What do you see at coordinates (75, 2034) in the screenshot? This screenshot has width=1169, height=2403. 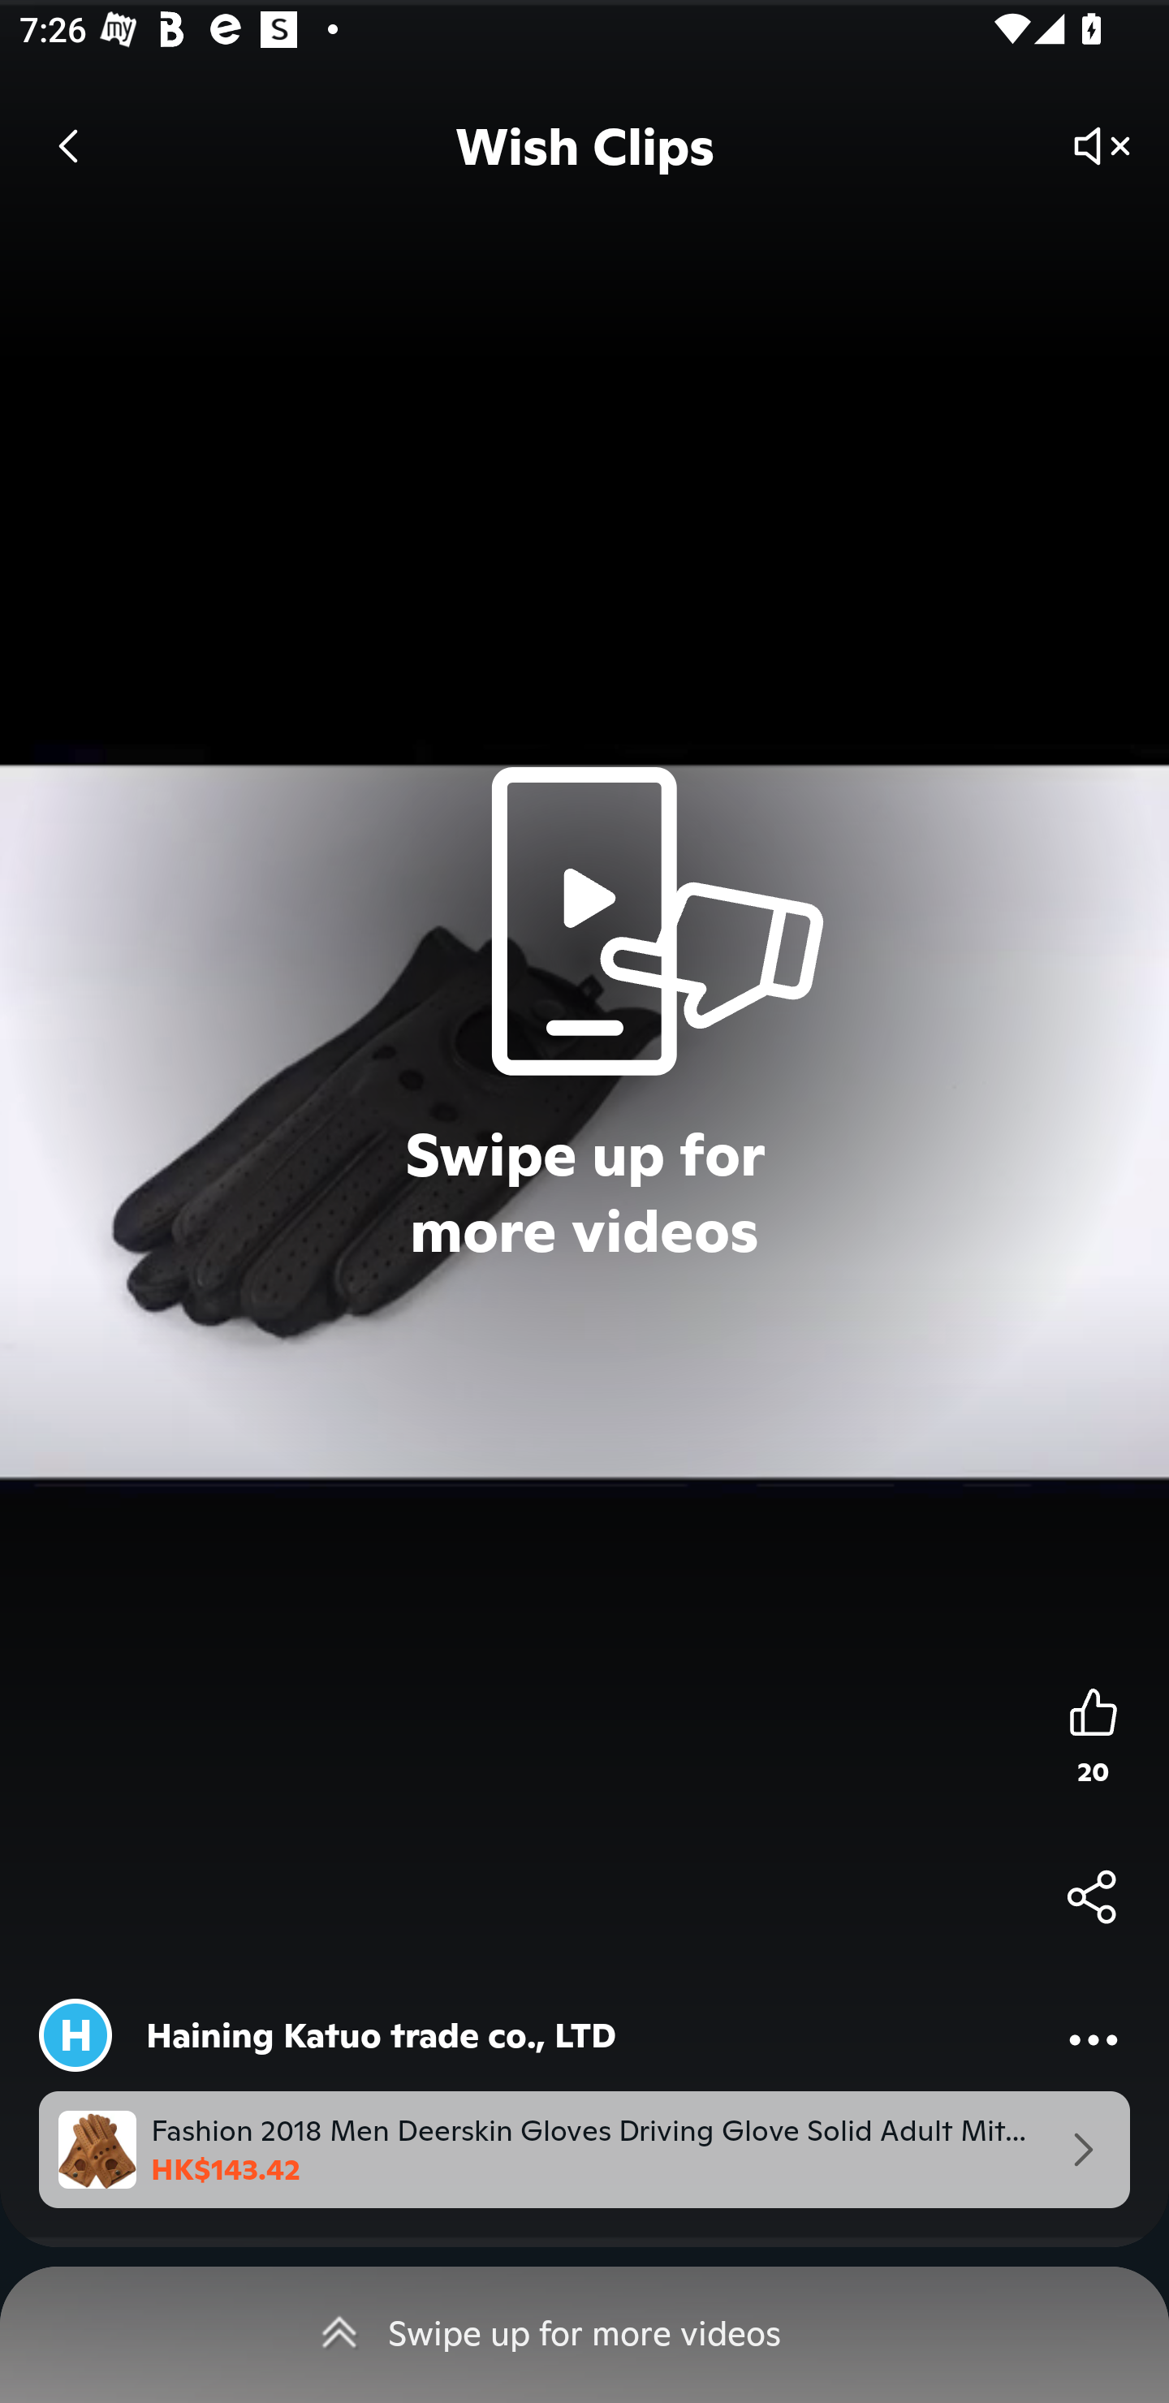 I see `H` at bounding box center [75, 2034].